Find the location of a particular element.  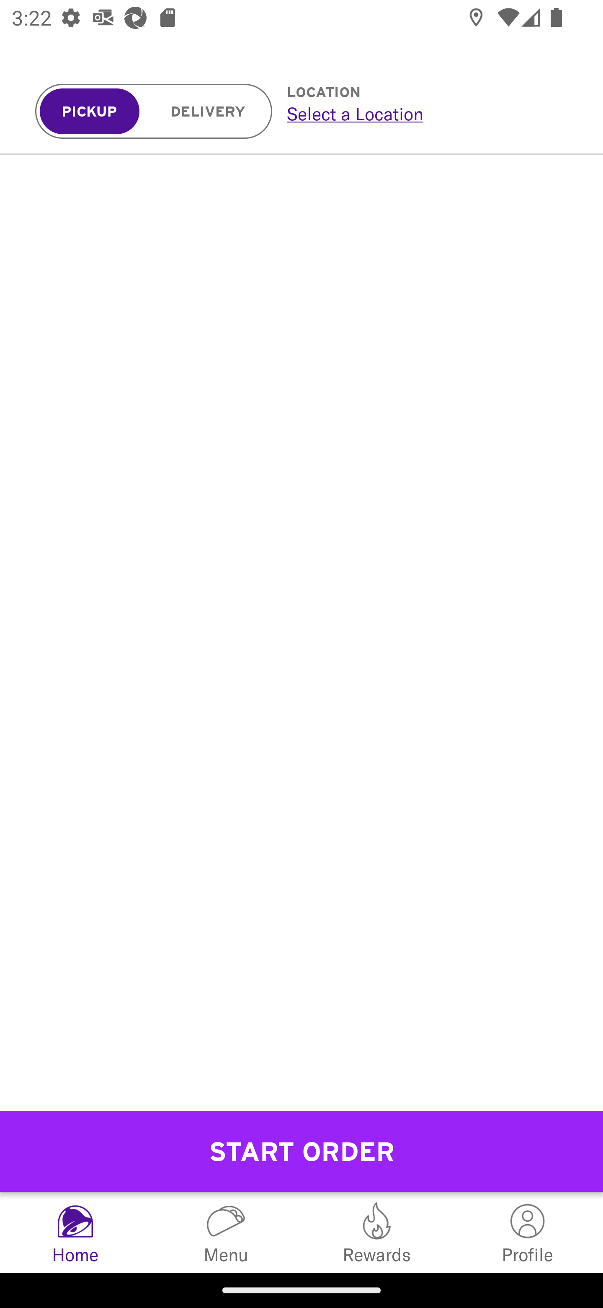

My Info Profile is located at coordinates (528, 1232).